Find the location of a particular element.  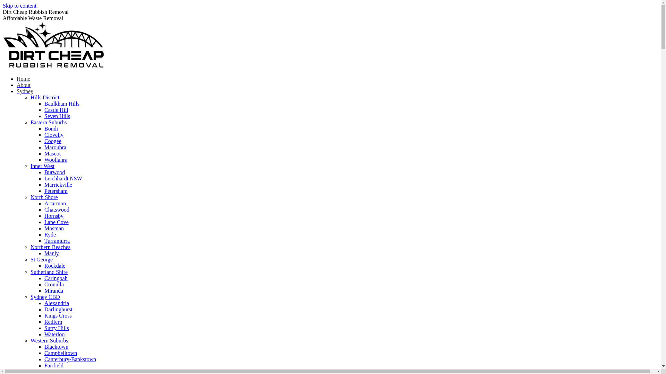

Marrickville is located at coordinates (58, 185).